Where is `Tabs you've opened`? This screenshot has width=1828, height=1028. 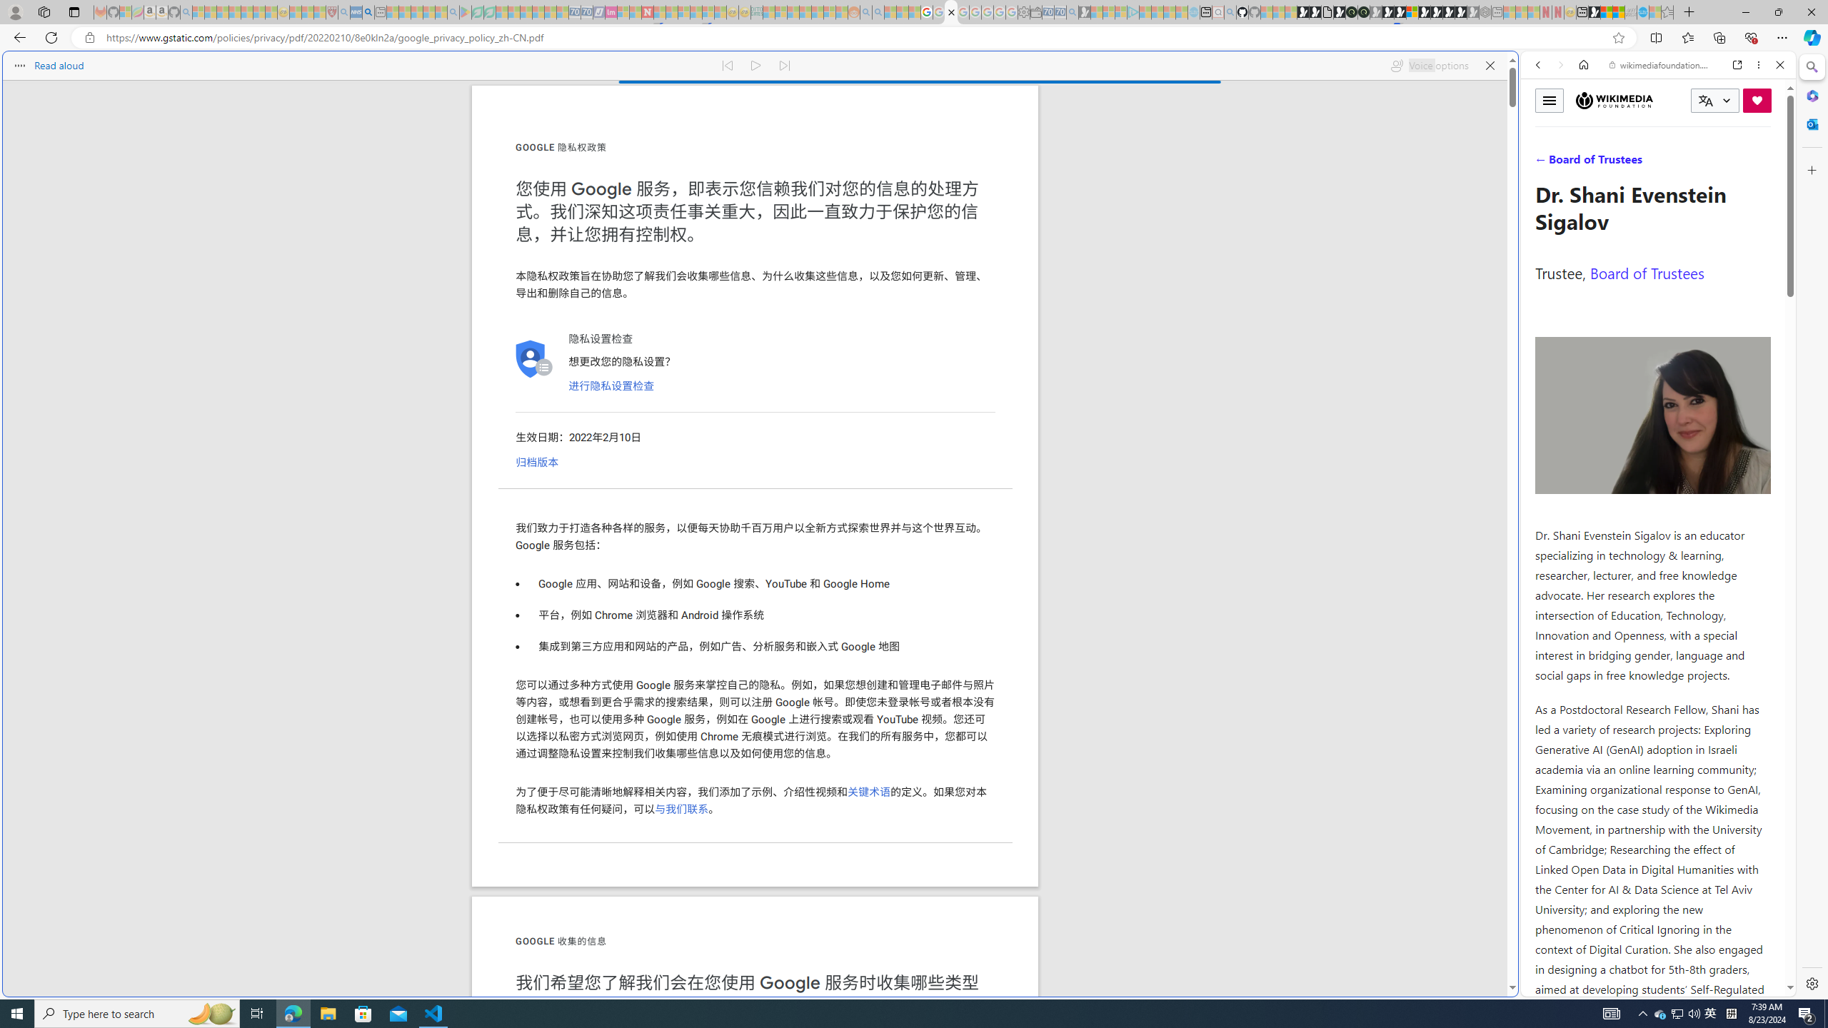 Tabs you've opened is located at coordinates (1113, 190).